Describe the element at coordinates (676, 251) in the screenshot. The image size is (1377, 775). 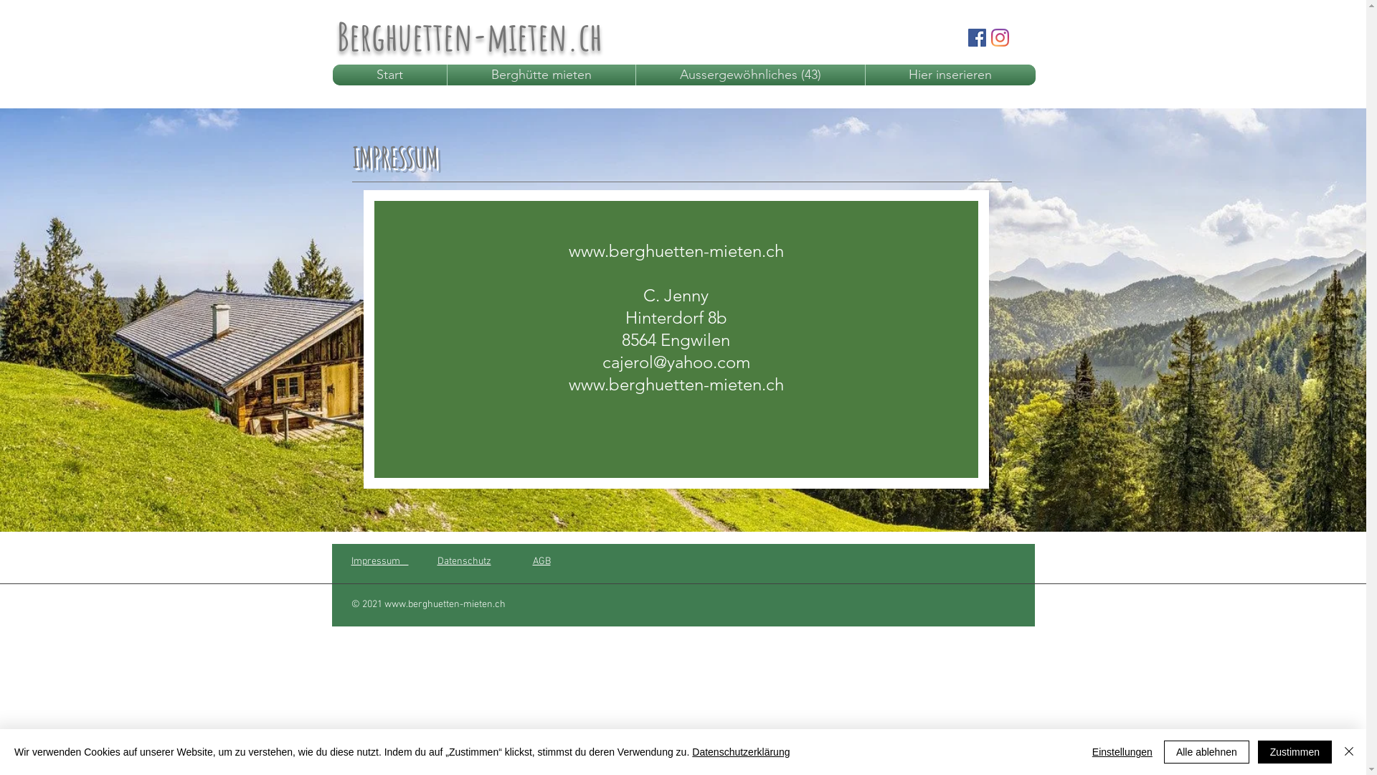
I see `www.berghuetten-mieten.ch` at that location.